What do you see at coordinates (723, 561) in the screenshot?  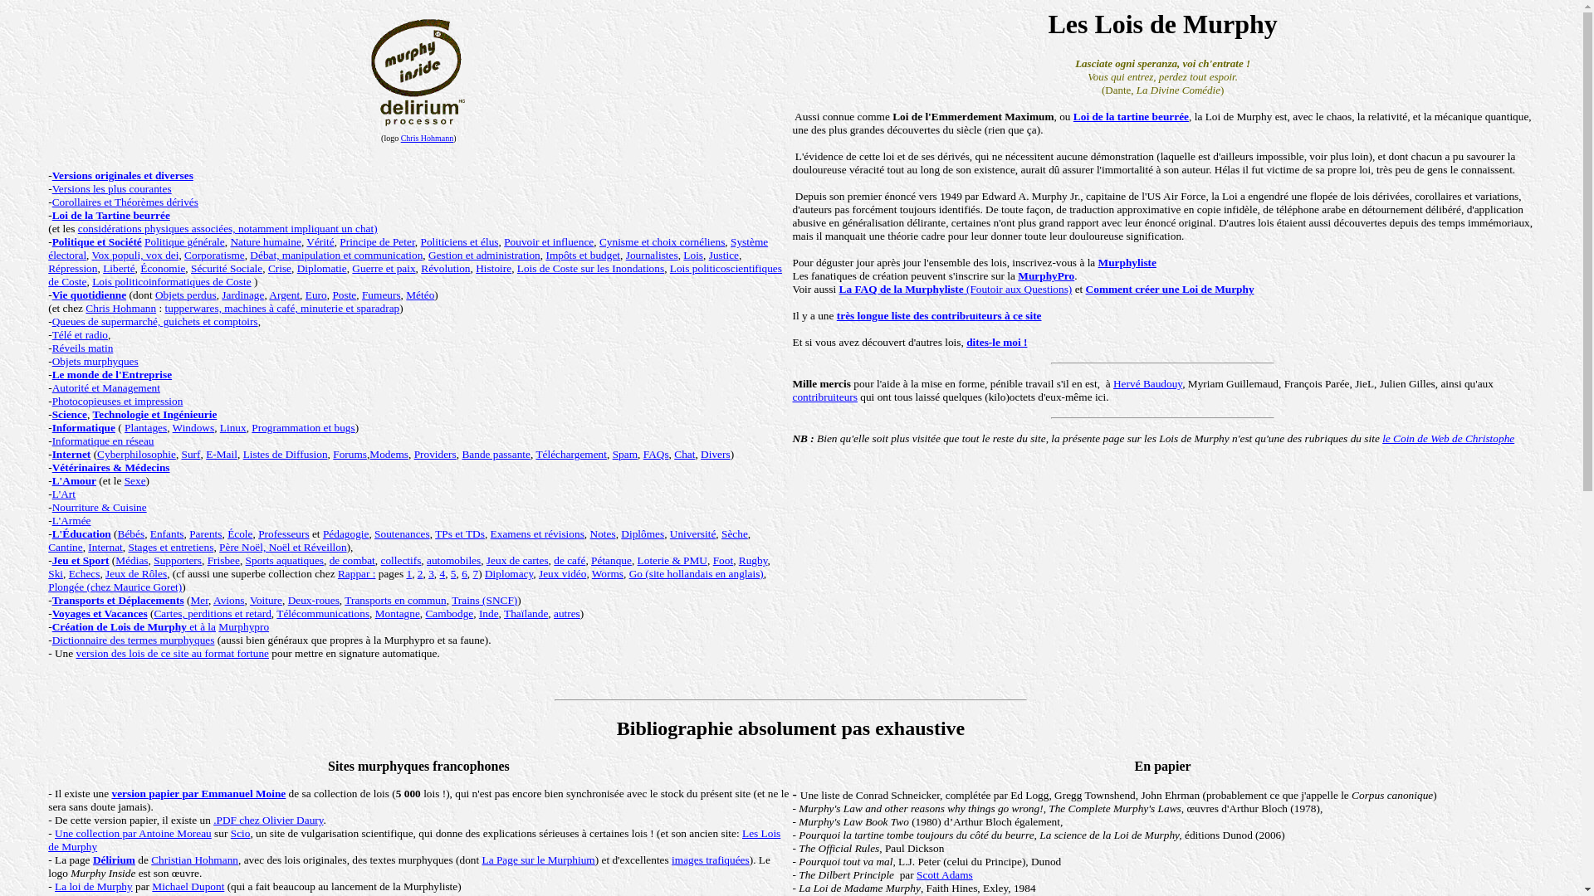 I see `Foot` at bounding box center [723, 561].